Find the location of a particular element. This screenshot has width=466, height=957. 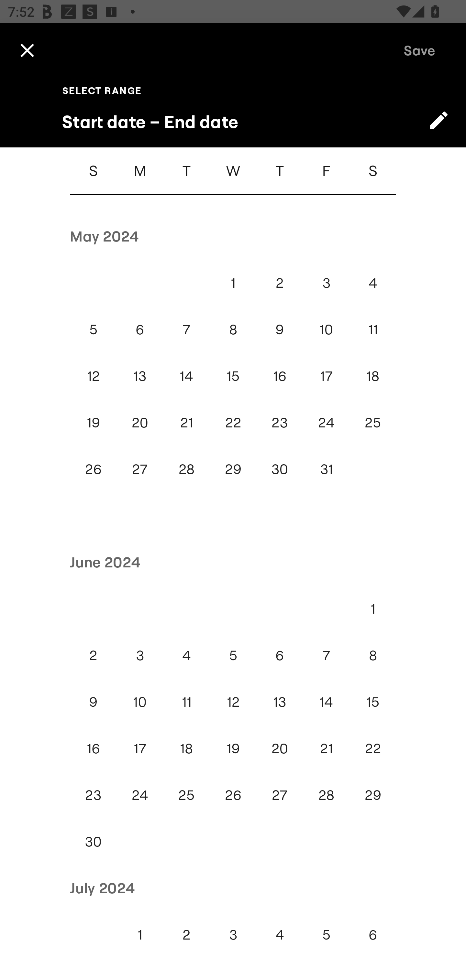

22 Sat, Jun 22 is located at coordinates (373, 748).